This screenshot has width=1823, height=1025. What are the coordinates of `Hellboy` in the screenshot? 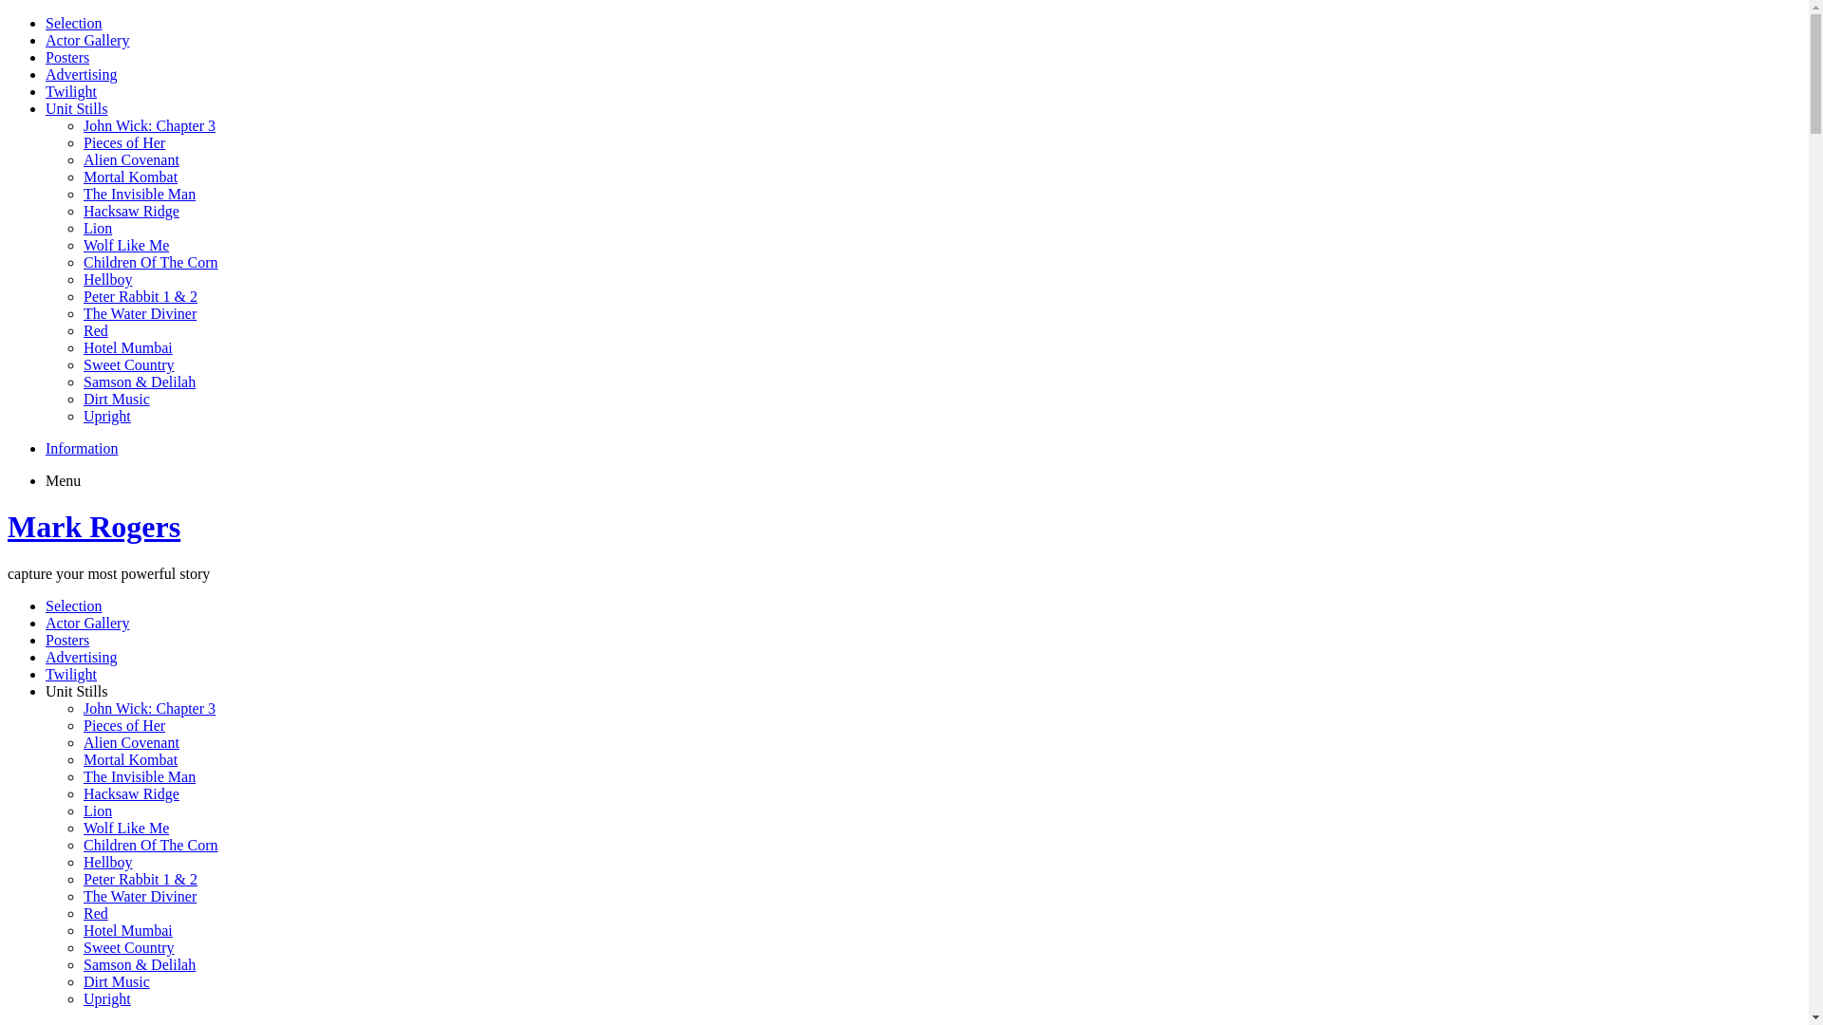 It's located at (108, 862).